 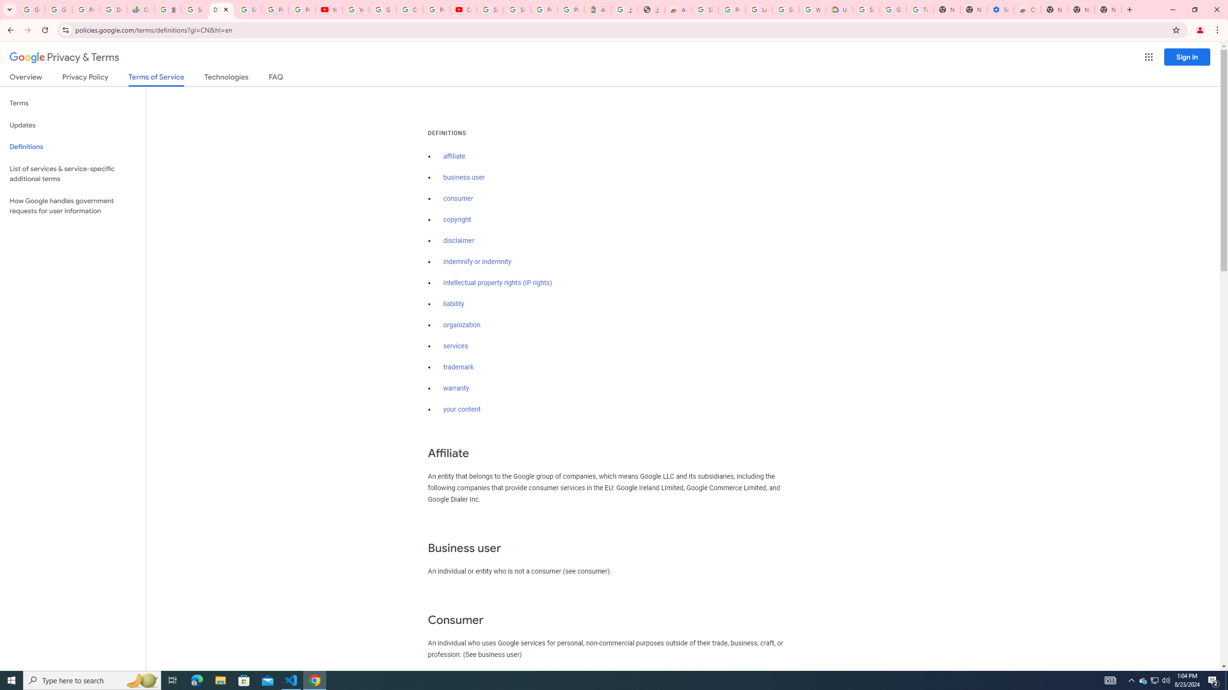 What do you see at coordinates (456, 346) in the screenshot?
I see `services` at bounding box center [456, 346].